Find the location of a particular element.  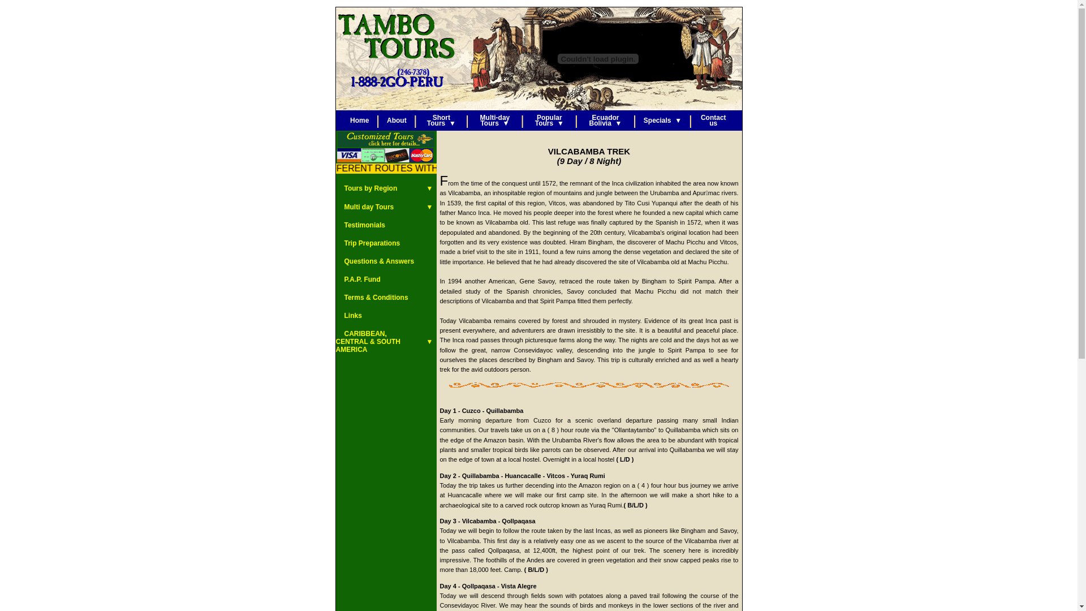

CARIBBEAN, CENTRAL & SOUTH AMERICA is located at coordinates (368, 342).